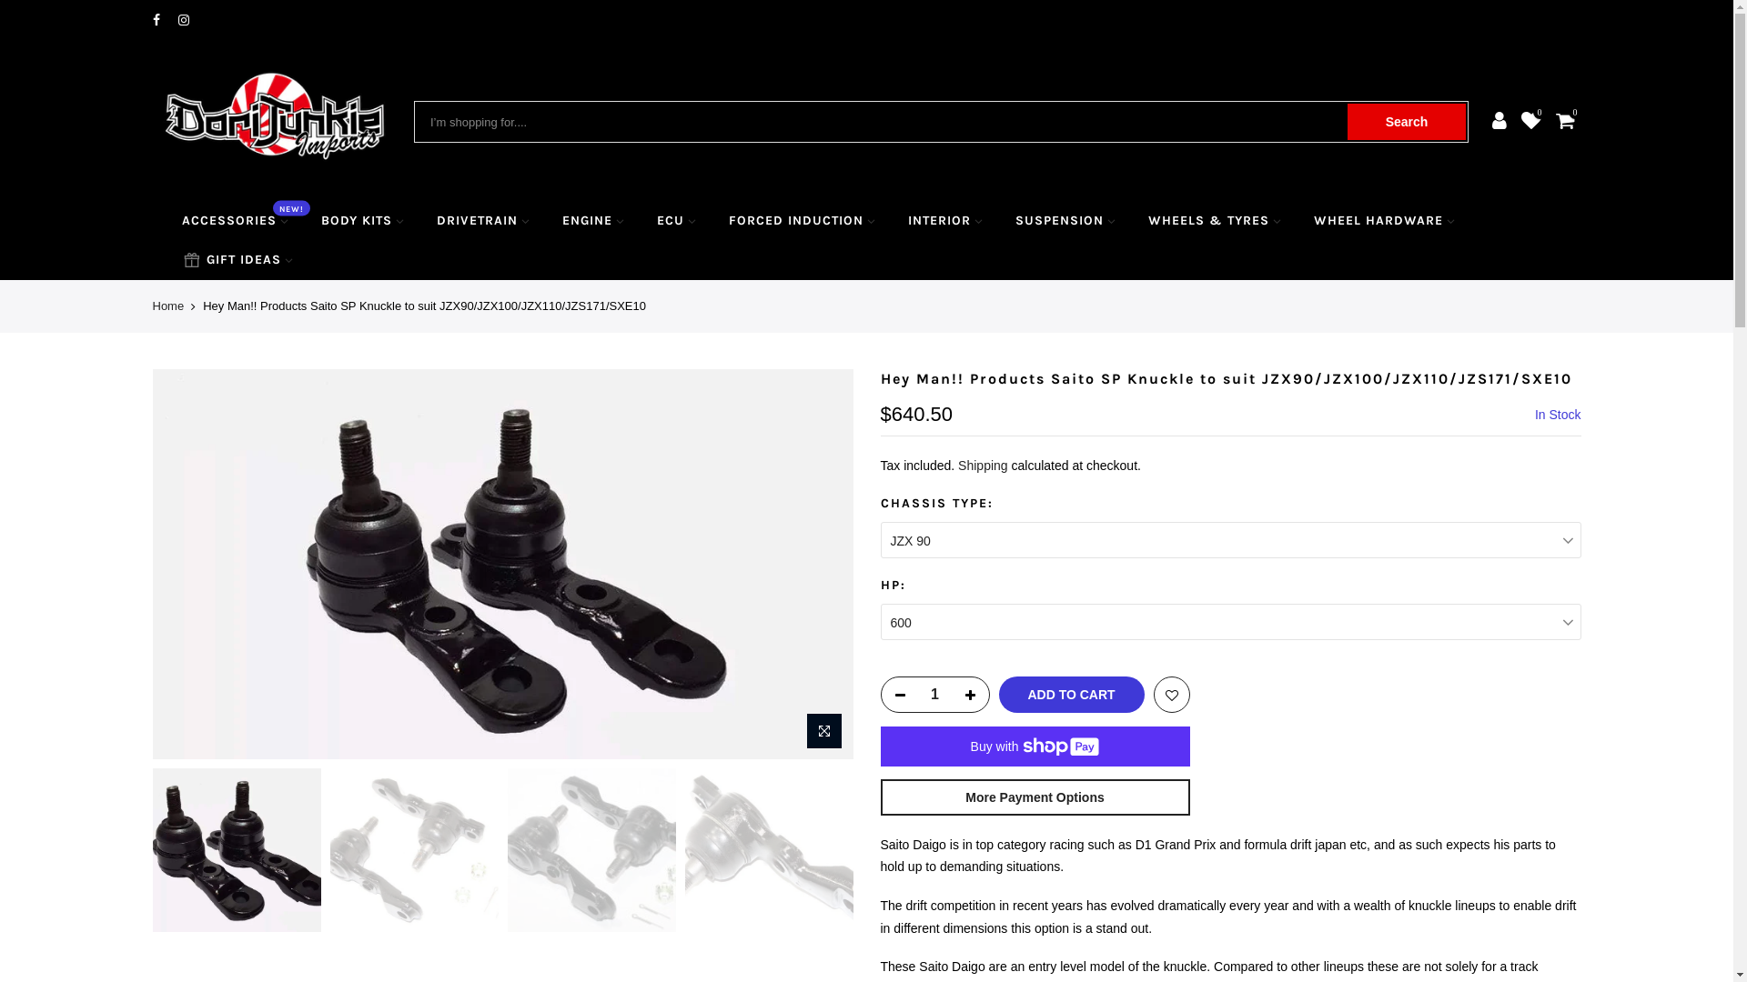 Image resolution: width=1747 pixels, height=982 pixels. Describe the element at coordinates (944, 222) in the screenshot. I see `INTERIOR` at that location.